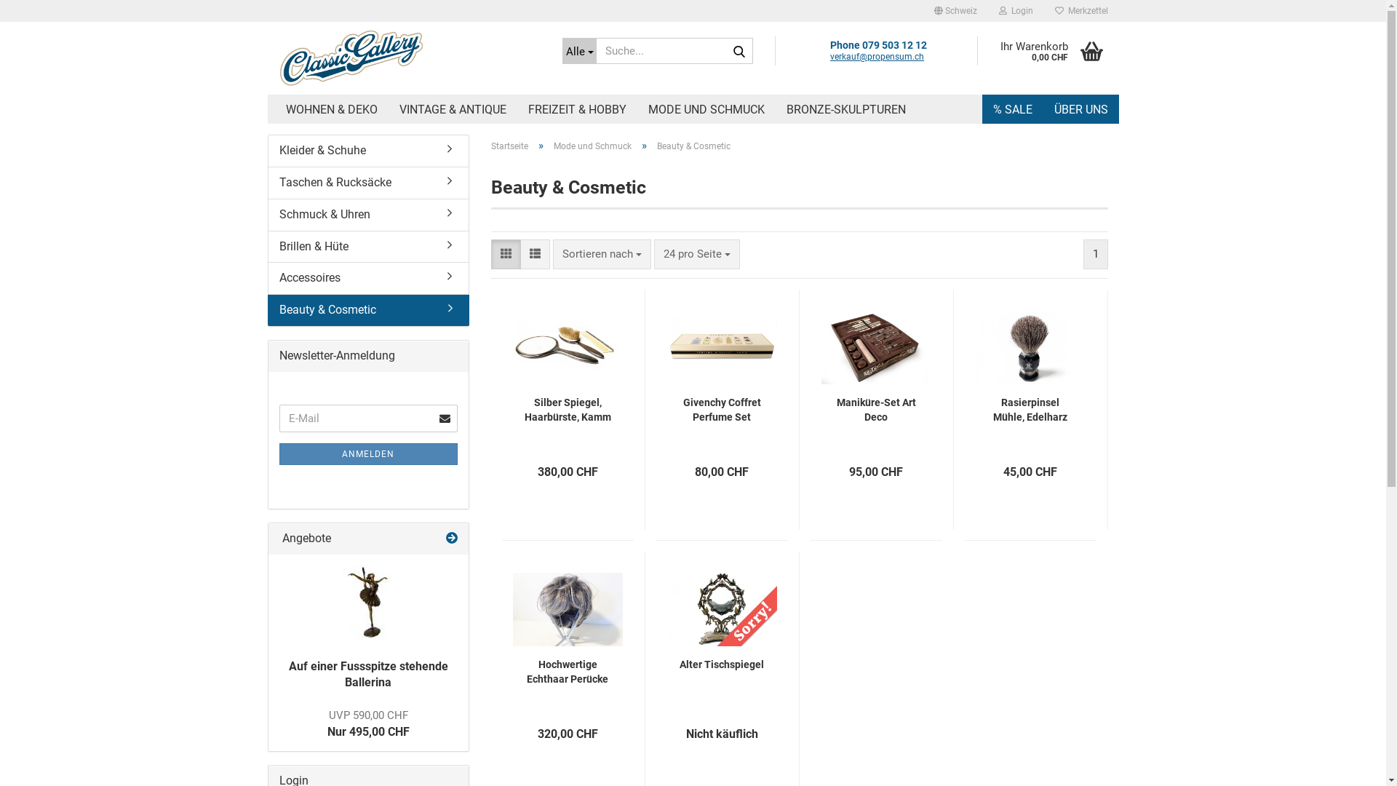  Describe the element at coordinates (697, 255) in the screenshot. I see `24 pro Seite` at that location.